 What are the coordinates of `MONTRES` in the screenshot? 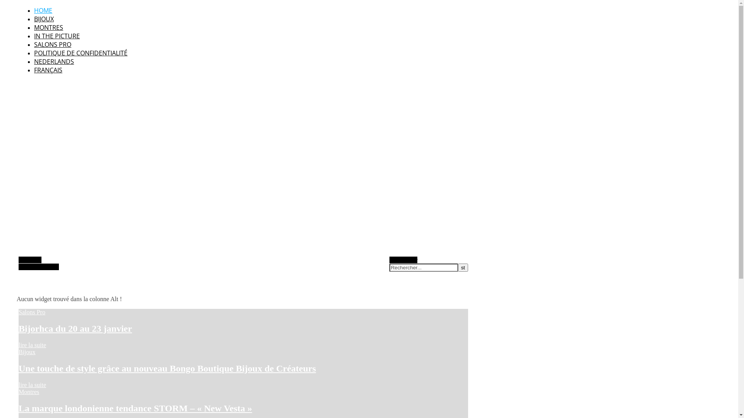 It's located at (49, 27).